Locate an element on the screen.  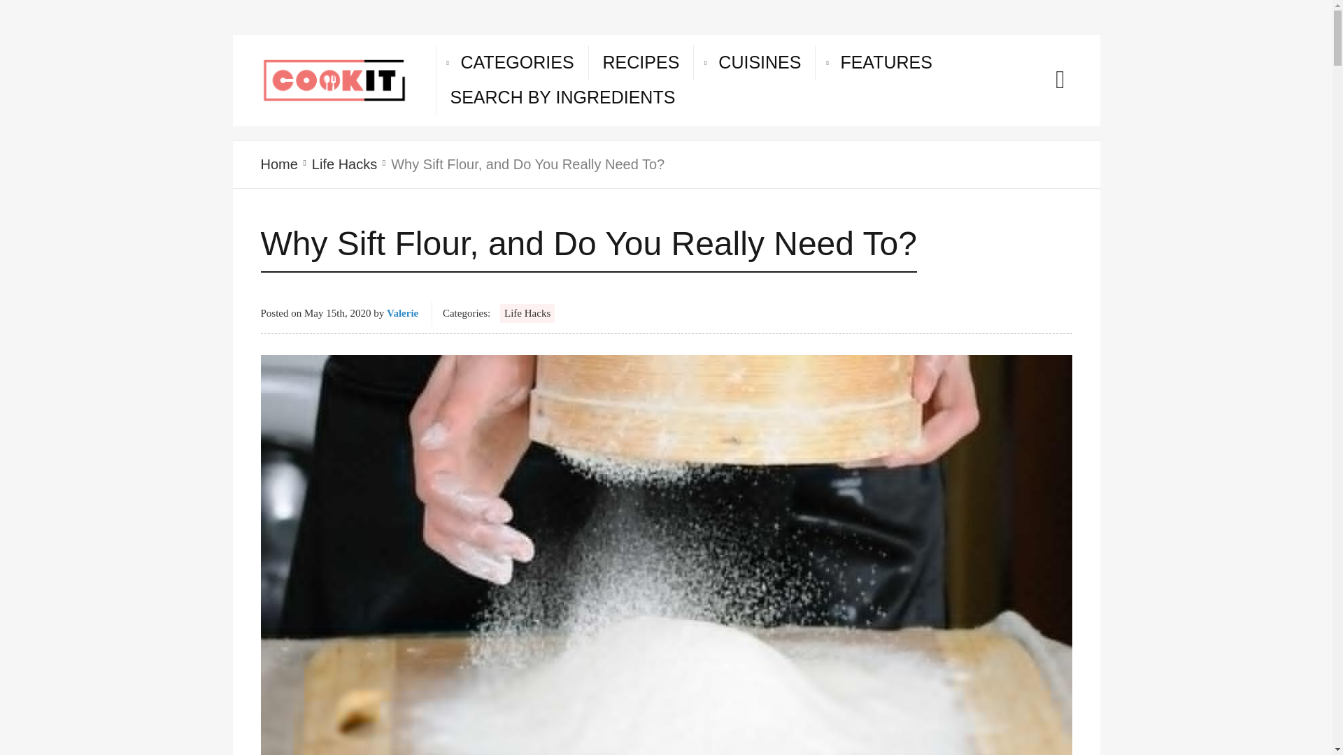
CATEGORIES is located at coordinates (516, 62).